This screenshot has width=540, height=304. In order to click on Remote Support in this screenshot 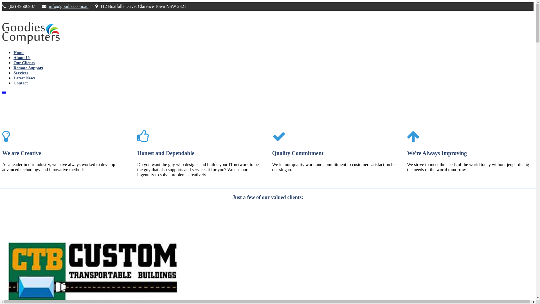, I will do `click(28, 68)`.